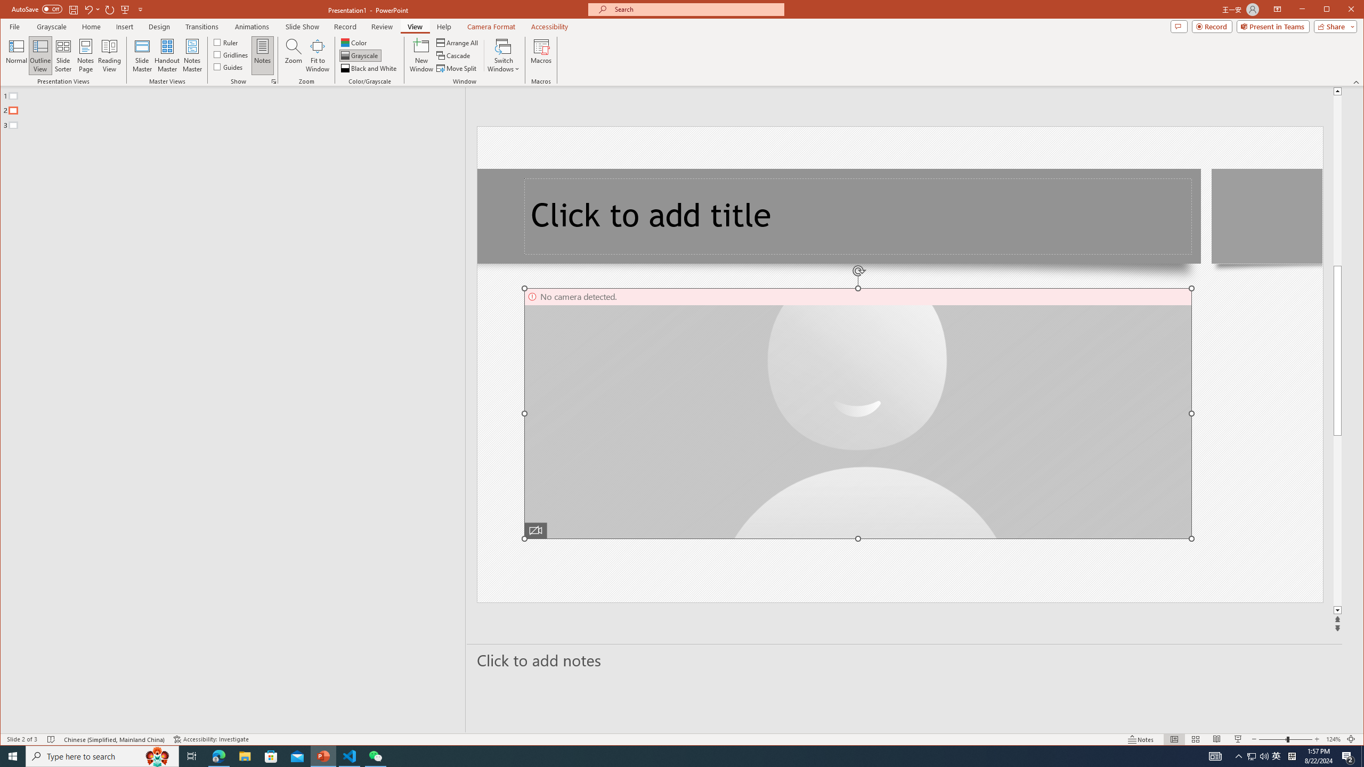  I want to click on Notes Master, so click(192, 55).